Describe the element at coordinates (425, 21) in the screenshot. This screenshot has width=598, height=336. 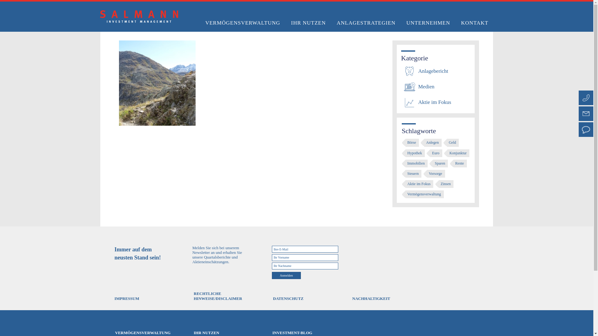
I see `INVESTMENT-BLOG` at that location.